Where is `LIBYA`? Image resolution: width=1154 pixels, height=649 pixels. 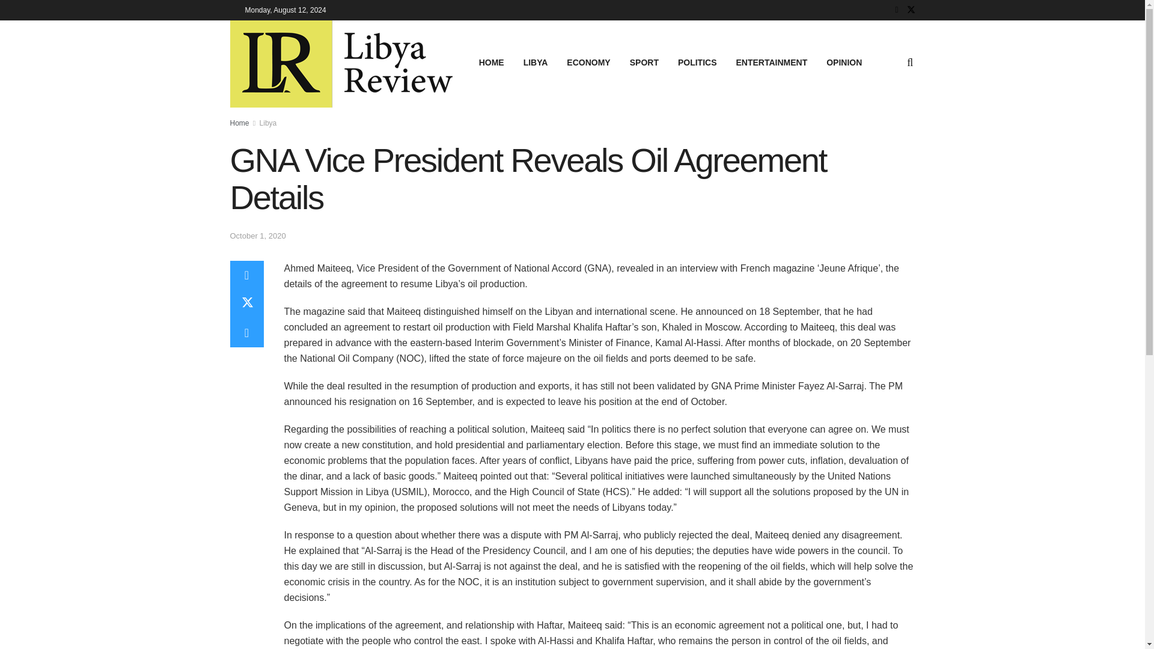 LIBYA is located at coordinates (535, 62).